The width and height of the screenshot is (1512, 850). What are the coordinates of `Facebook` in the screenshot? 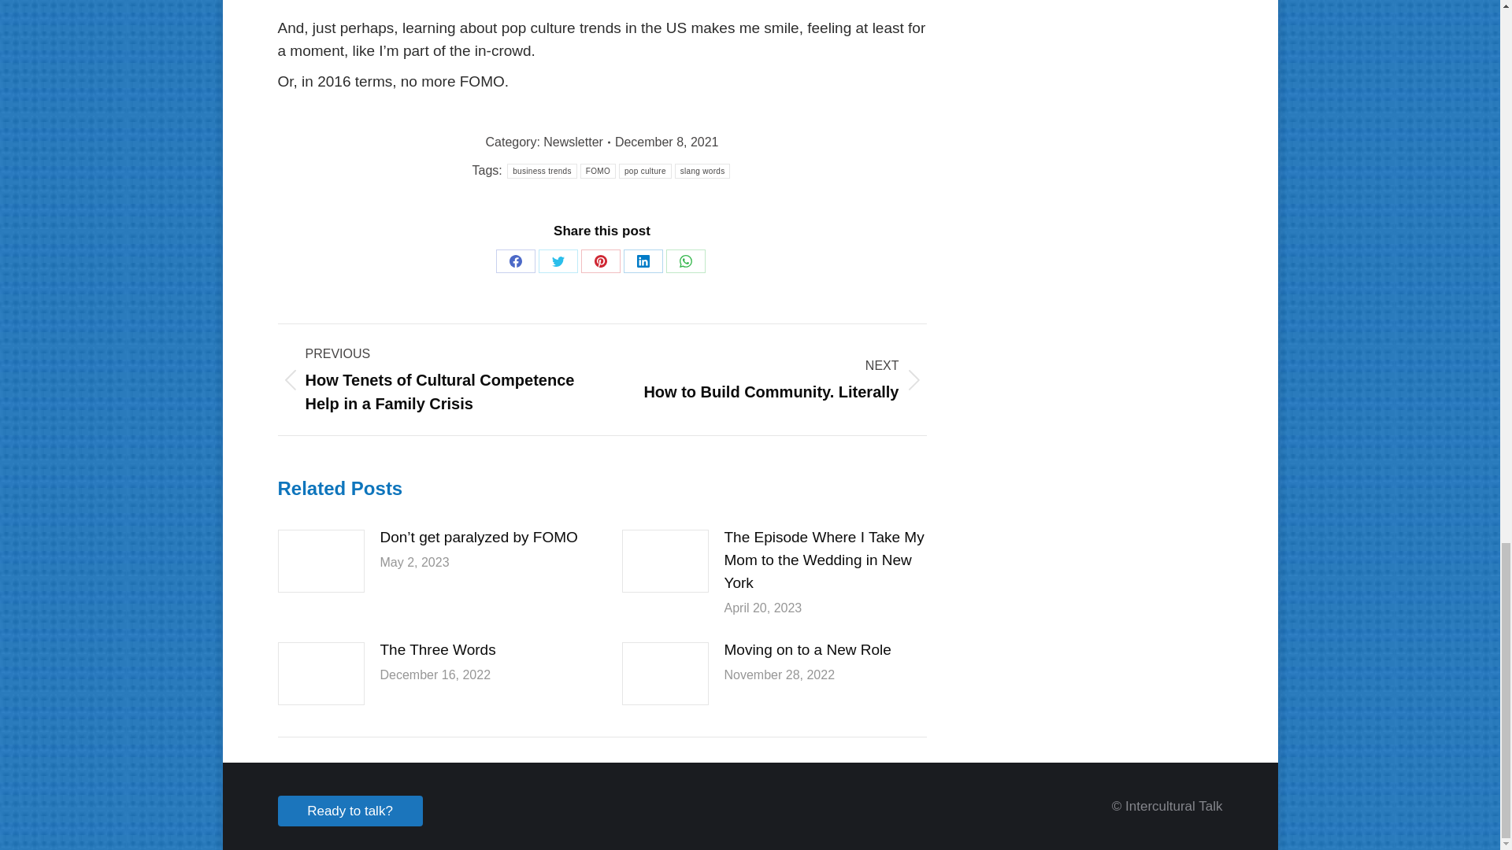 It's located at (515, 261).